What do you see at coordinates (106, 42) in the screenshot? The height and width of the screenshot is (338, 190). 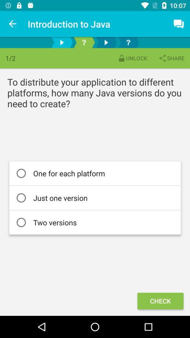 I see `next` at bounding box center [106, 42].